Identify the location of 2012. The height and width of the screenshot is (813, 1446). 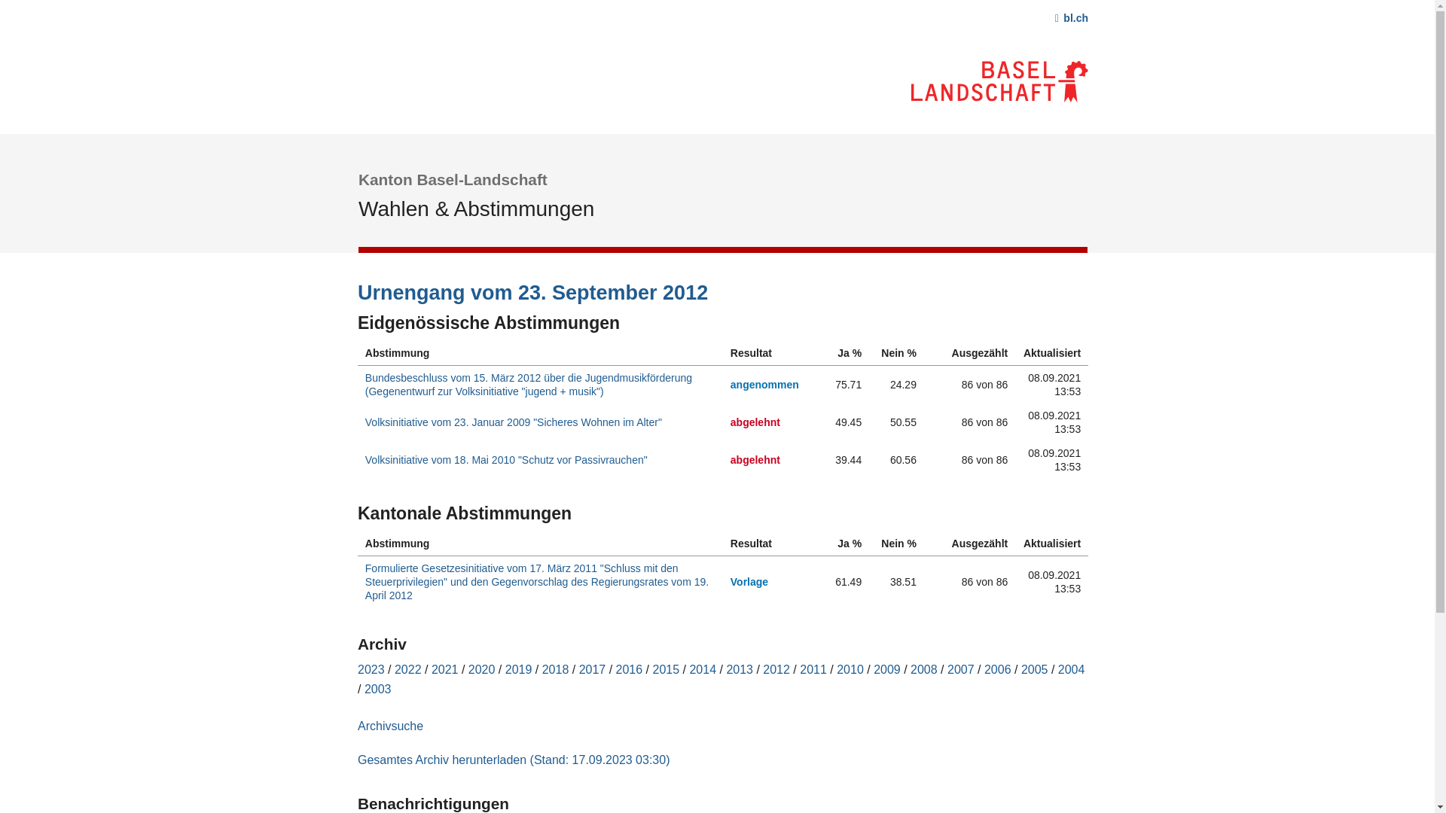
(776, 670).